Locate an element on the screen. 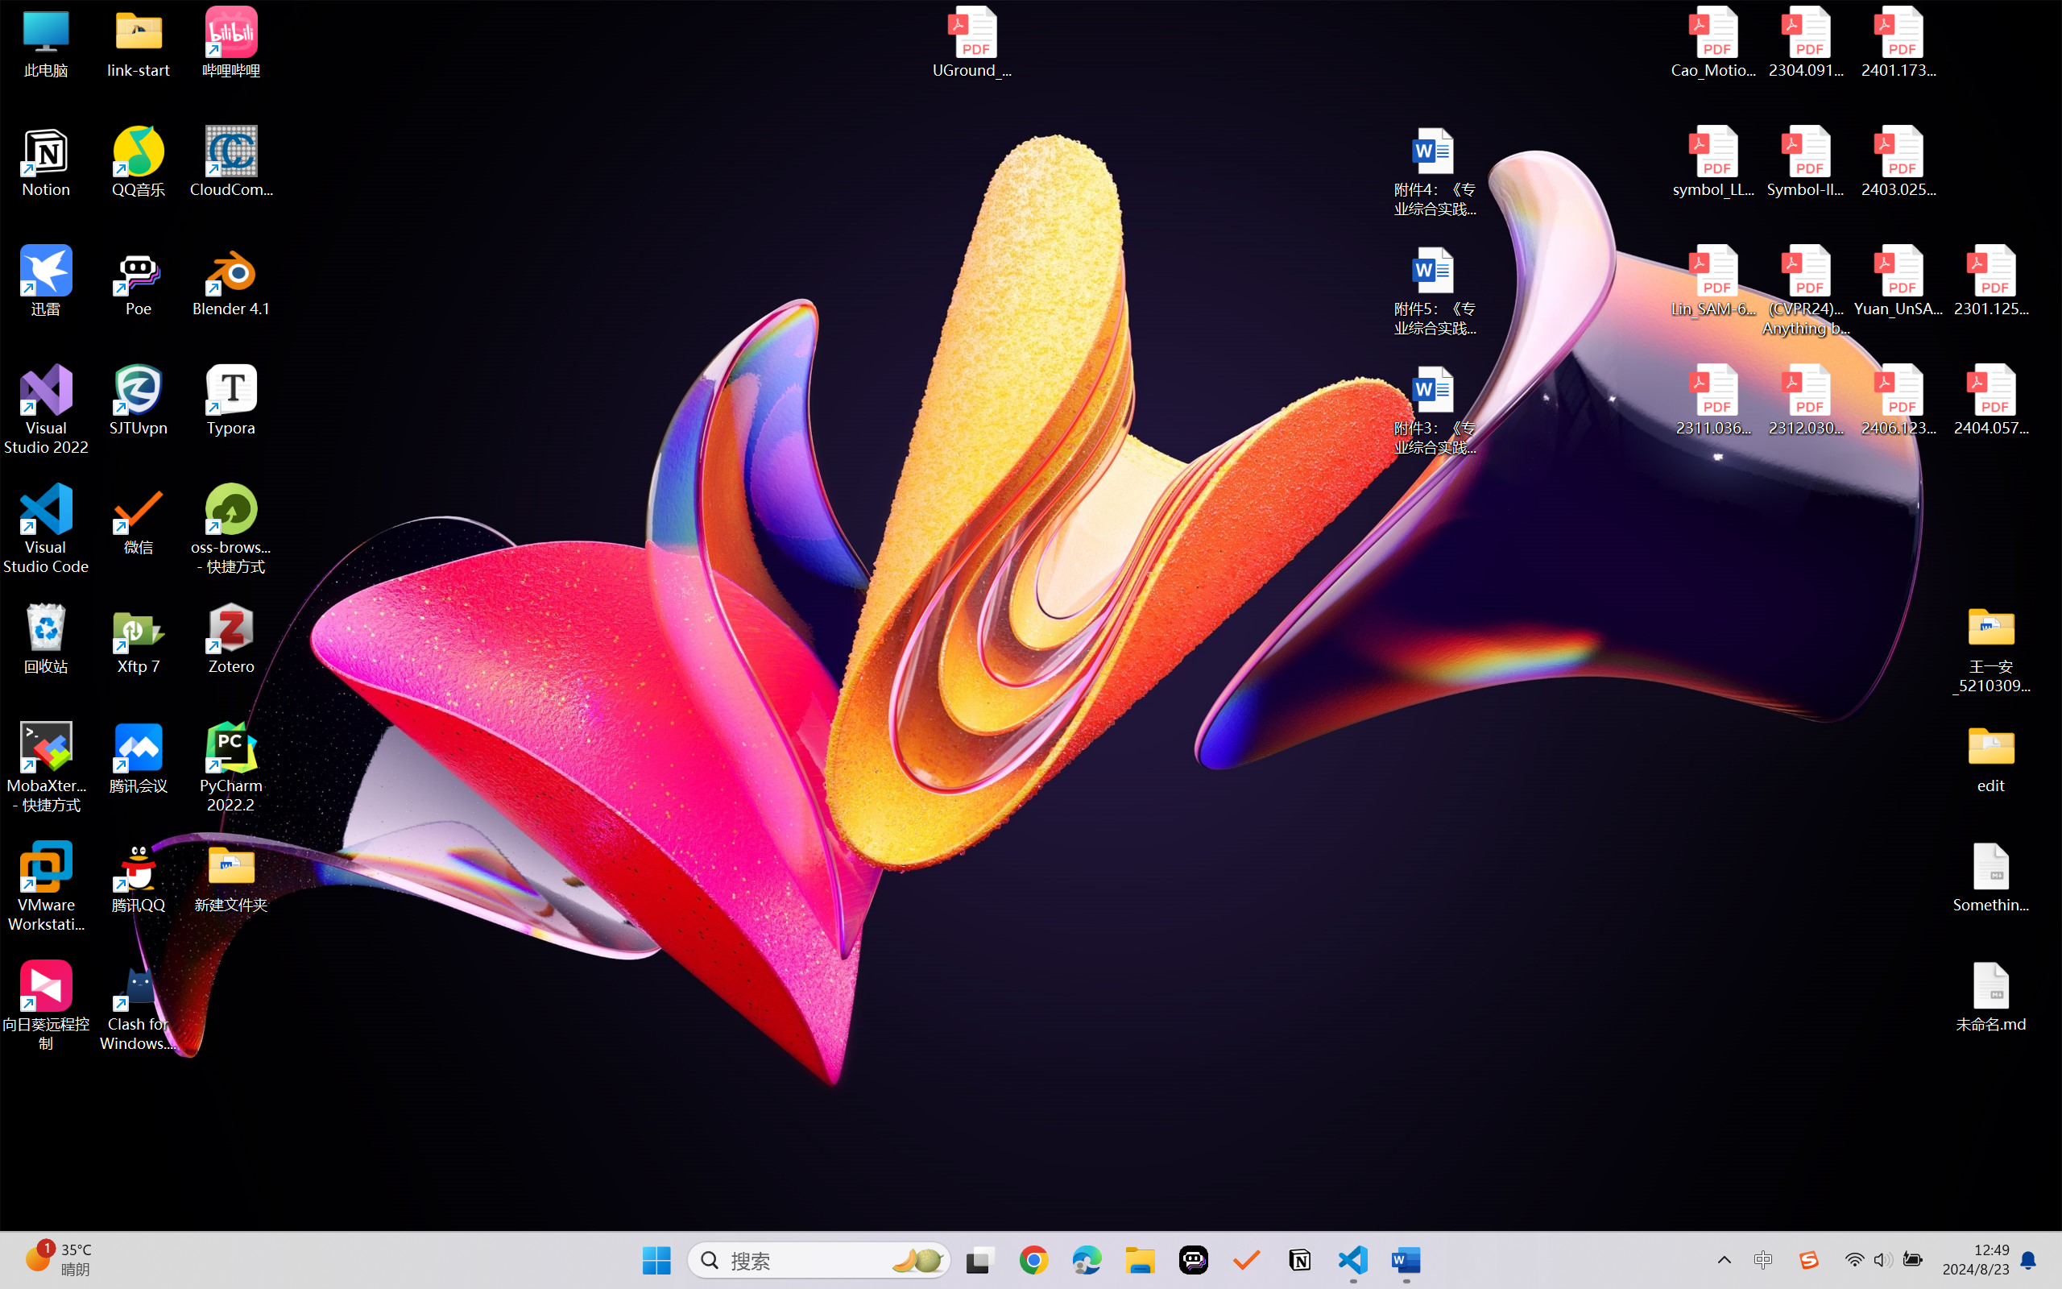 The width and height of the screenshot is (2062, 1289). Xftp 7 is located at coordinates (139, 639).